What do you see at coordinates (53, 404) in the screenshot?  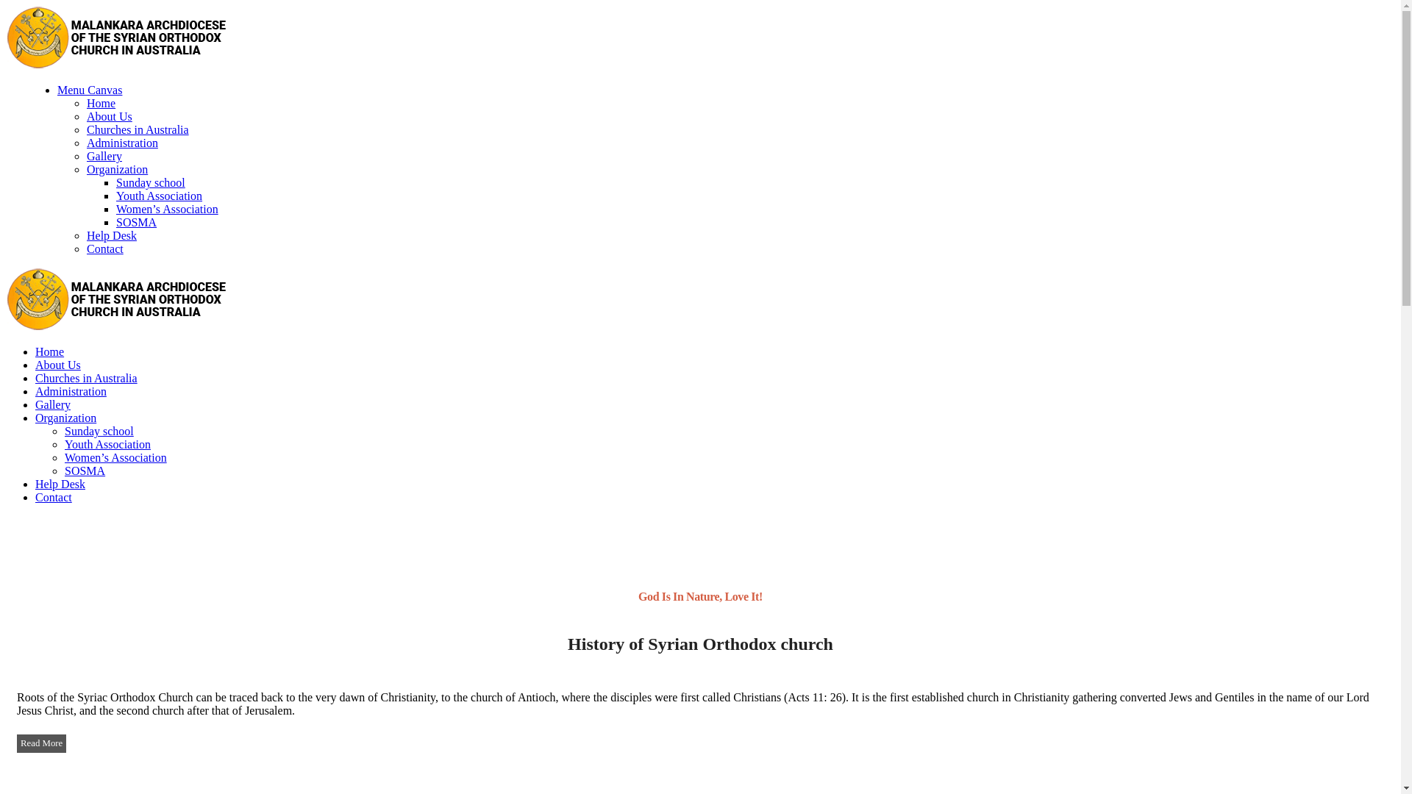 I see `Gallery` at bounding box center [53, 404].